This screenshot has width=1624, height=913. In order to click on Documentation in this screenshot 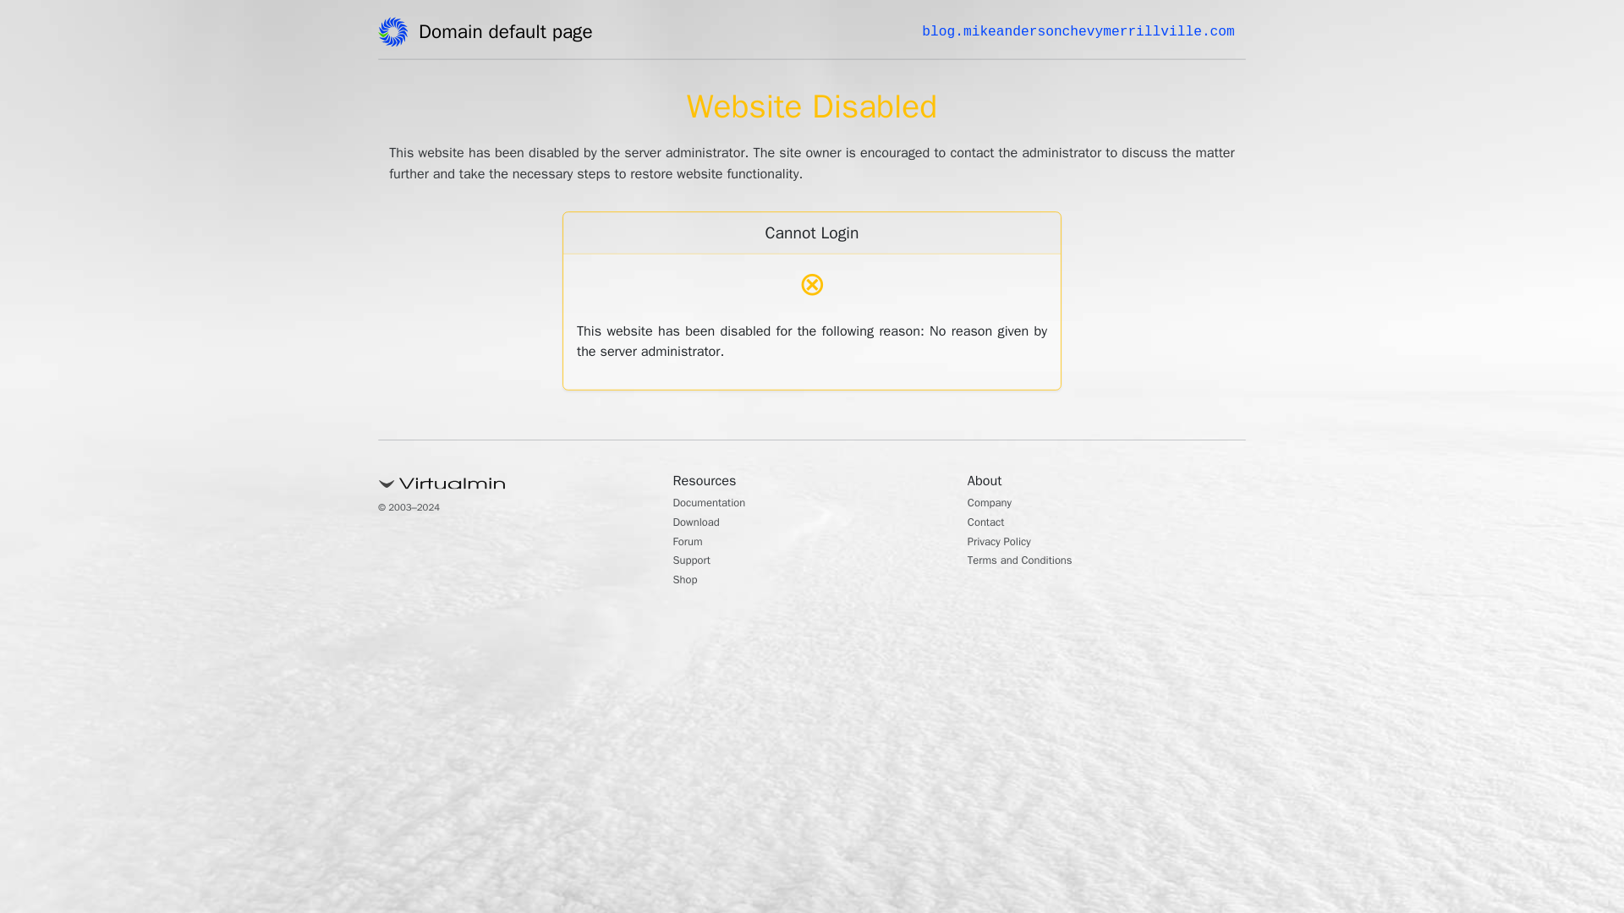, I will do `click(718, 504)`.